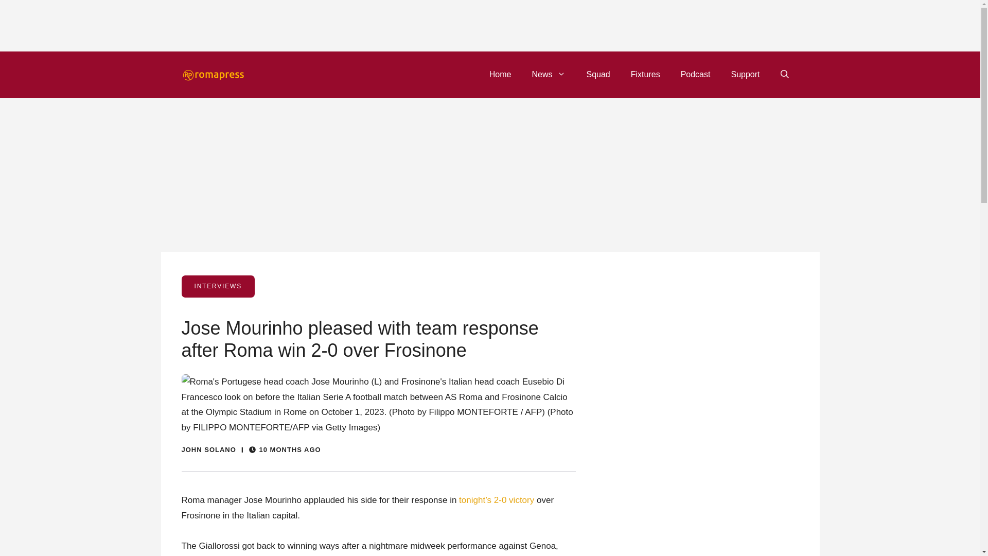  I want to click on News, so click(549, 74).